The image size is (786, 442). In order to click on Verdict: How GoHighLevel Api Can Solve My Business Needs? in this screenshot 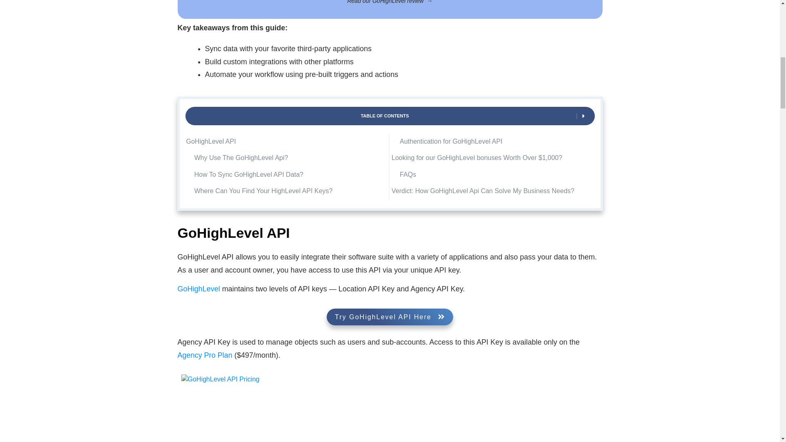, I will do `click(482, 191)`.